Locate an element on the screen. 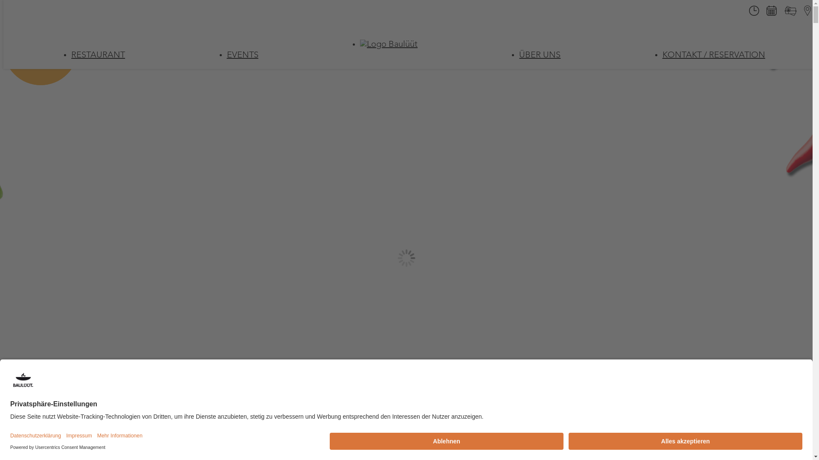 The image size is (819, 460). Events is located at coordinates (771, 13).